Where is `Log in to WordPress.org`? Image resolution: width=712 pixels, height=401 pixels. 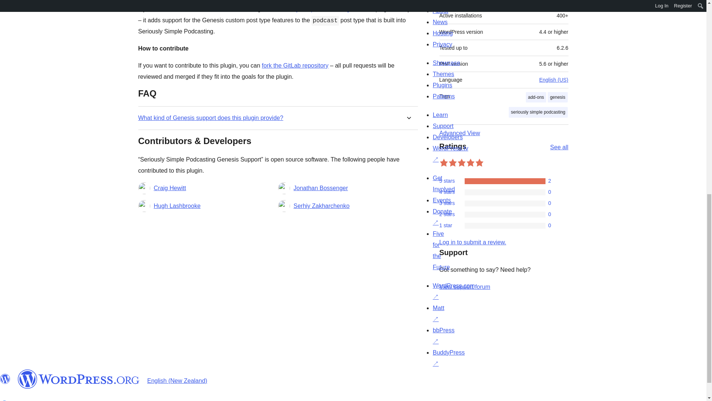
Log in to WordPress.org is located at coordinates (472, 242).